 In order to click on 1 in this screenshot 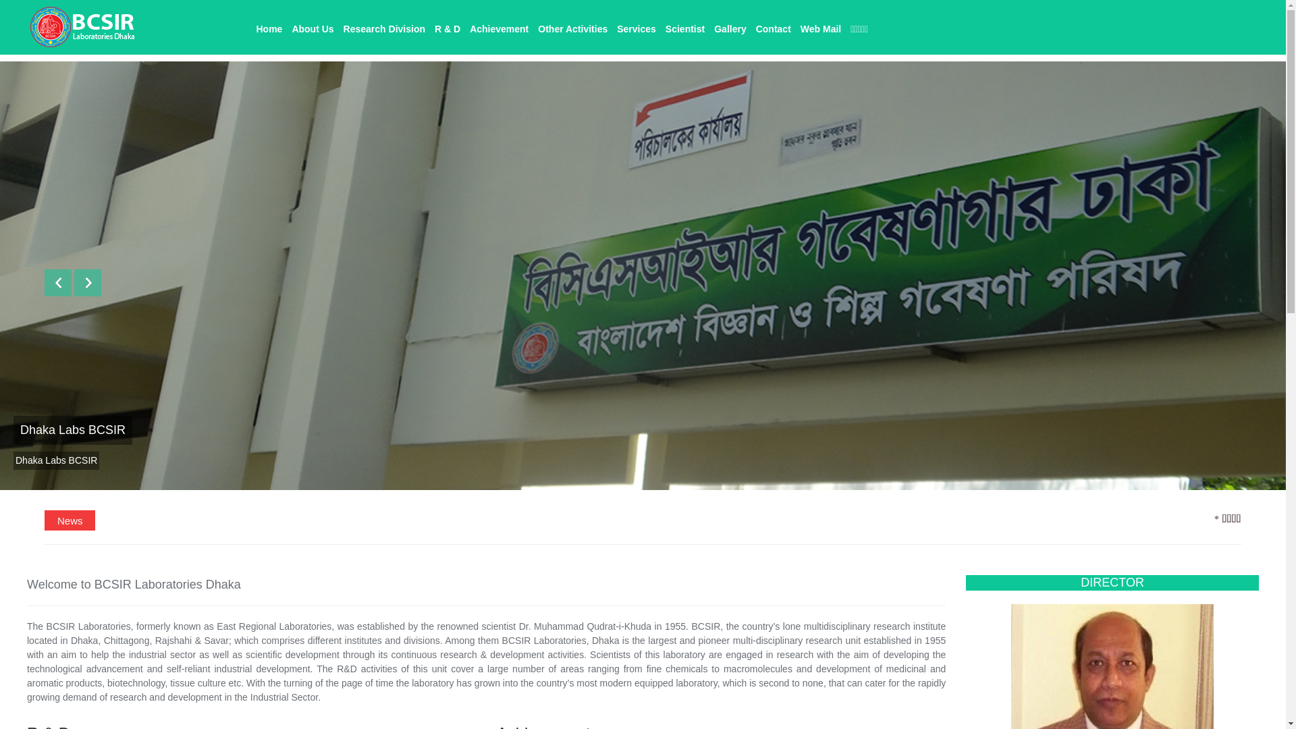, I will do `click(593, 514)`.